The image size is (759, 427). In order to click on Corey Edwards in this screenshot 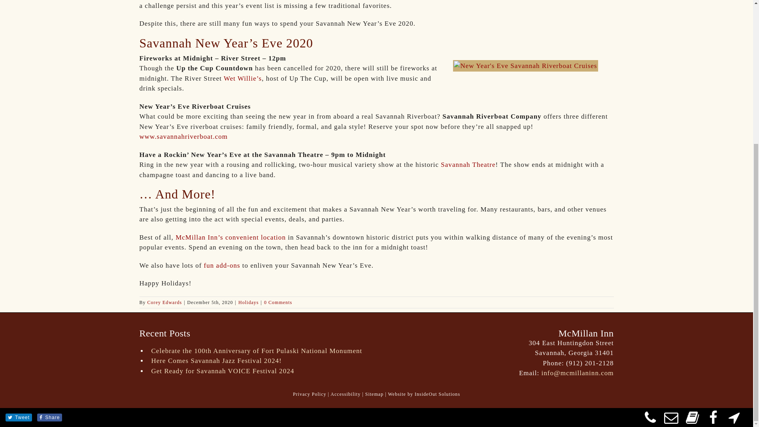, I will do `click(164, 302)`.